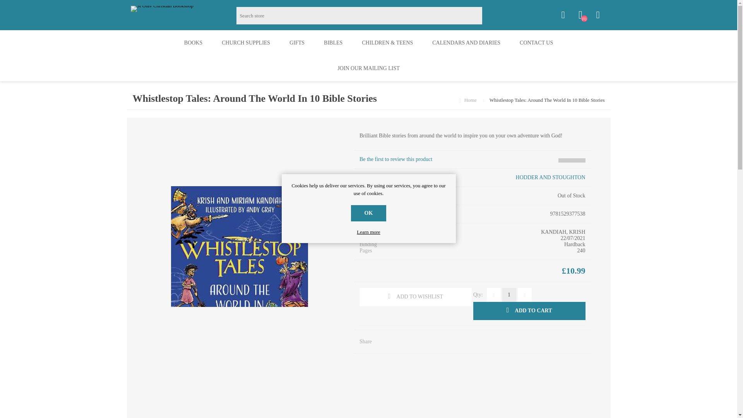 The height and width of the screenshot is (418, 743). Describe the element at coordinates (536, 43) in the screenshot. I see `Contact Us` at that location.